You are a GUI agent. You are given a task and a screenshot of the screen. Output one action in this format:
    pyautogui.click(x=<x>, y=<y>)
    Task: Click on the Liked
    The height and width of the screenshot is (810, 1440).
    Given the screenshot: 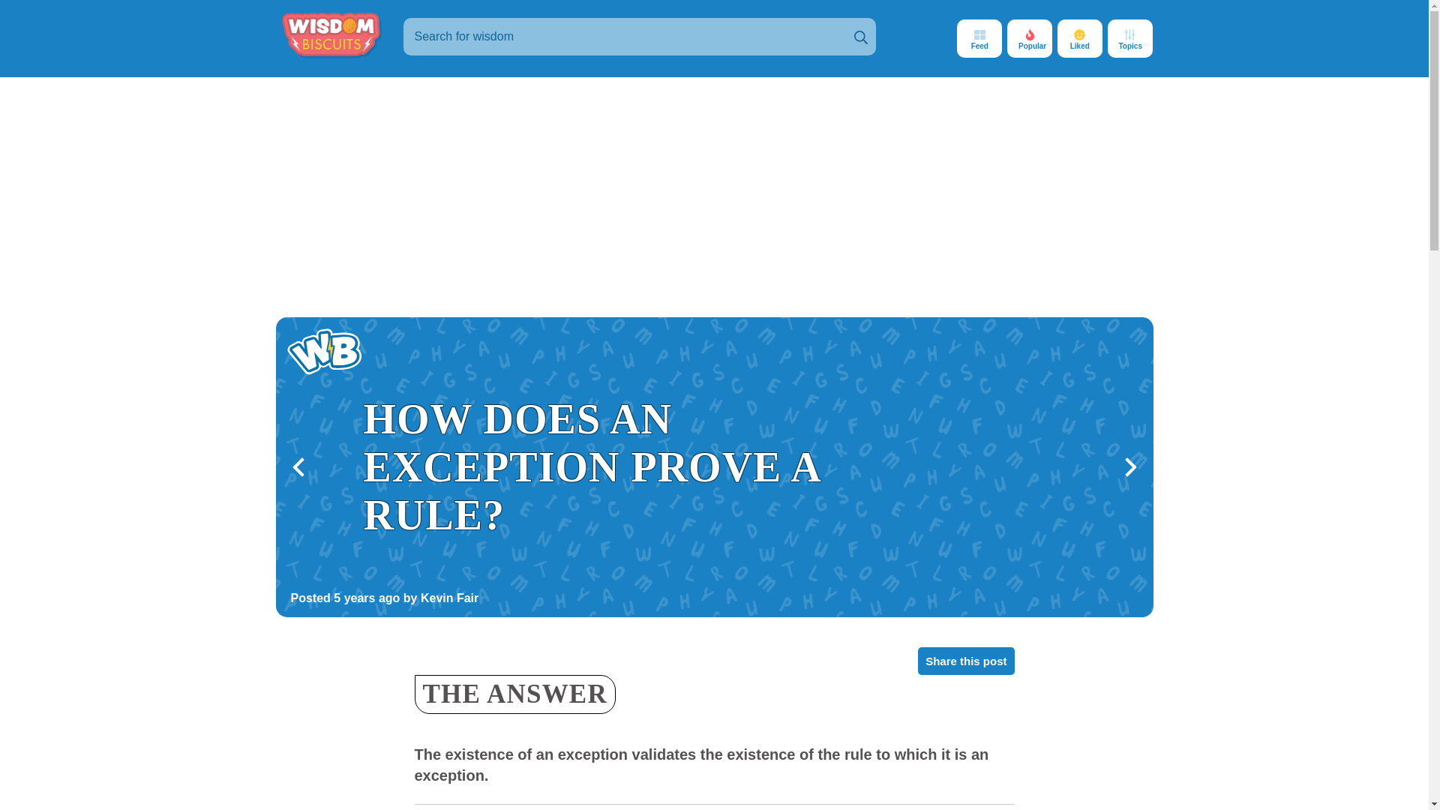 What is the action you would take?
    pyautogui.click(x=1080, y=37)
    